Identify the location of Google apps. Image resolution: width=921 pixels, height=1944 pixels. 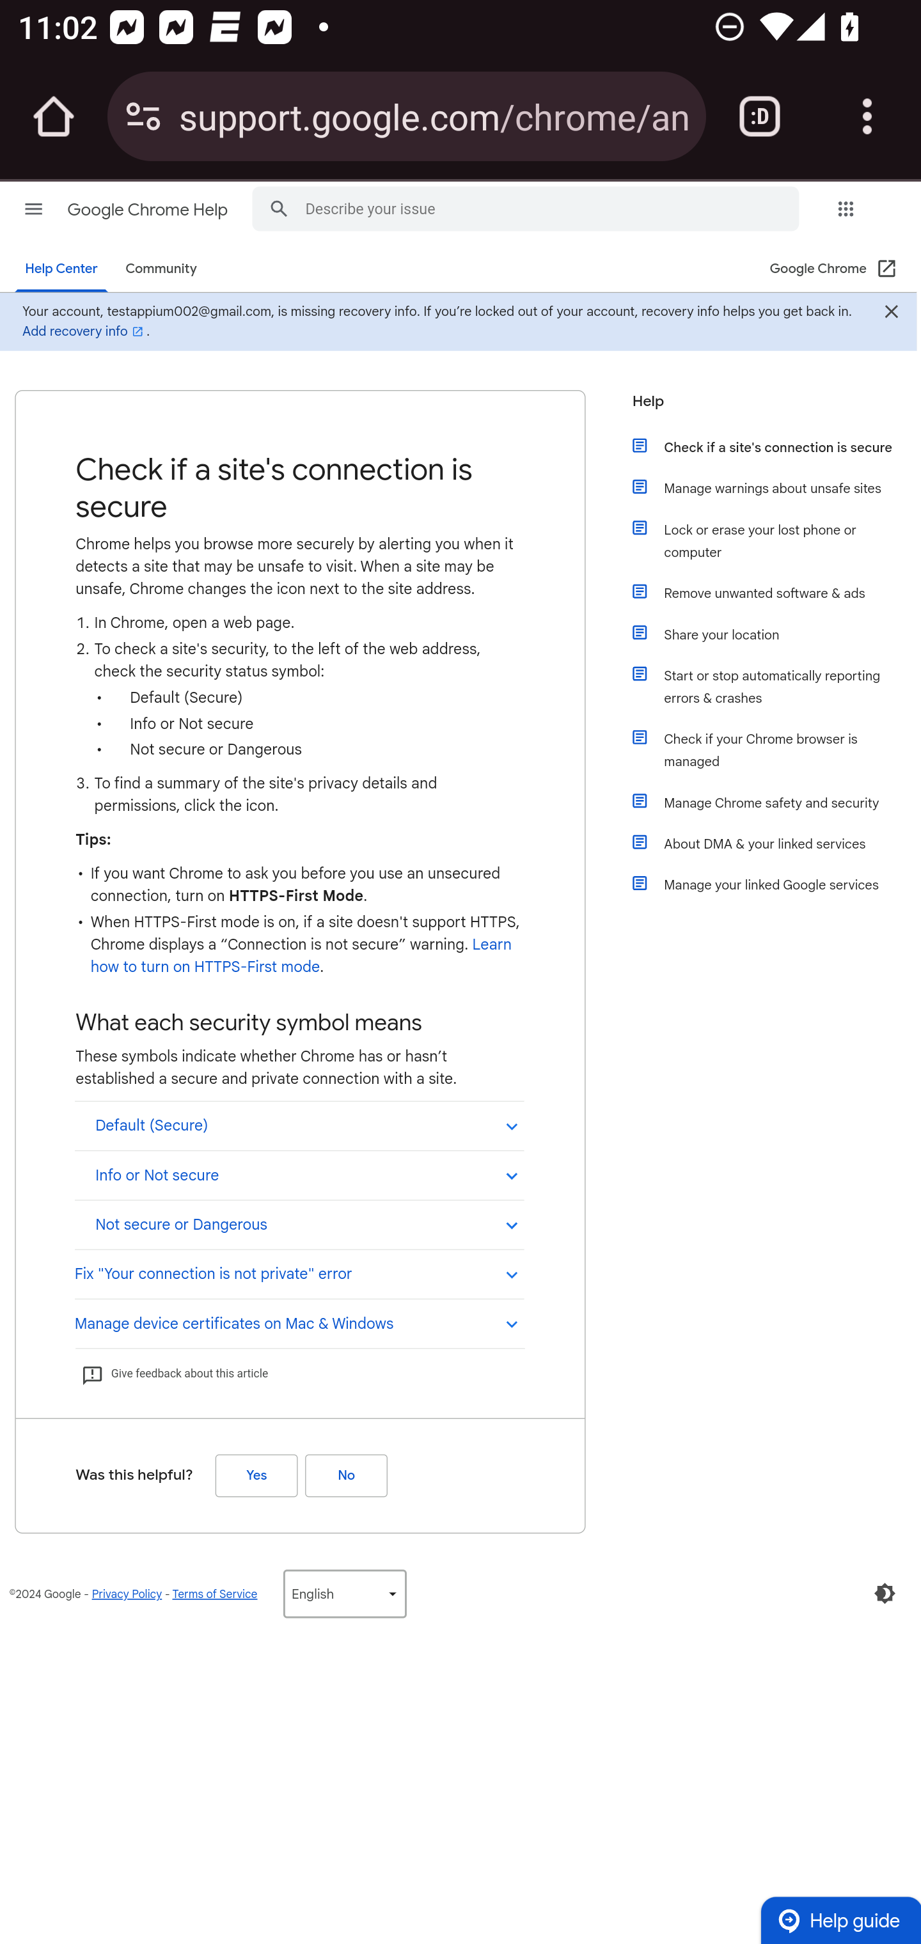
(846, 208).